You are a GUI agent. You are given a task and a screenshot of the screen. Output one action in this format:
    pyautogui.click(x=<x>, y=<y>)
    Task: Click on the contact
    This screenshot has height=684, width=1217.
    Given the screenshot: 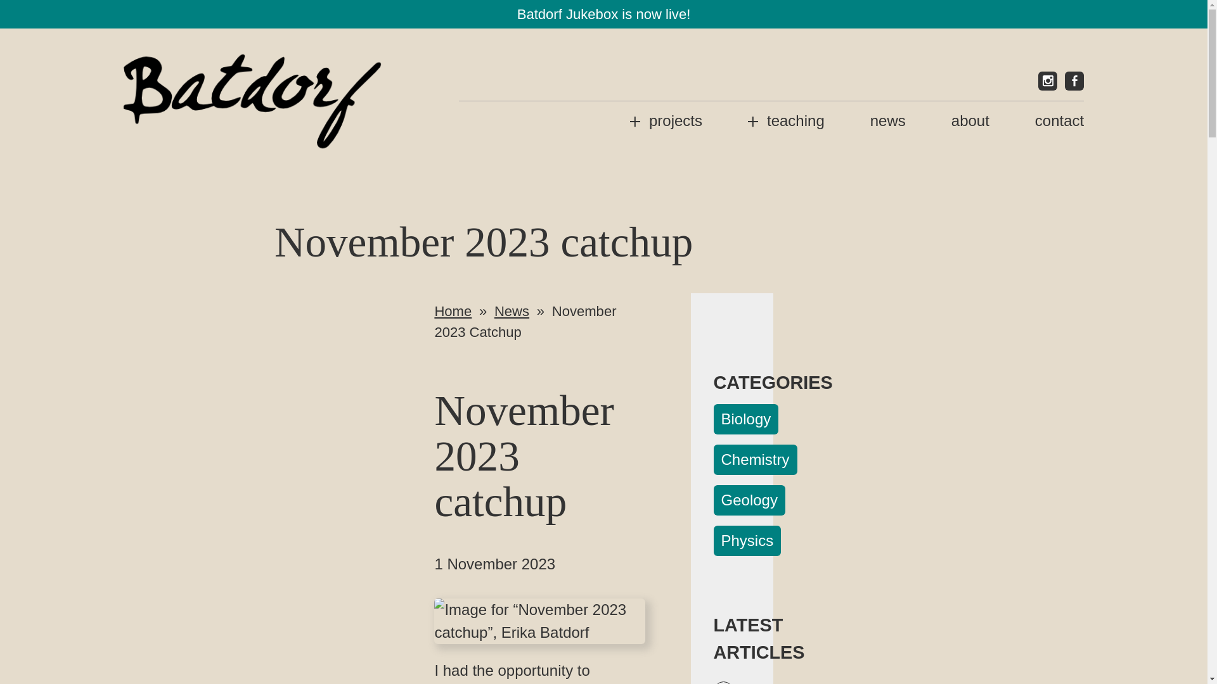 What is the action you would take?
    pyautogui.click(x=1060, y=120)
    